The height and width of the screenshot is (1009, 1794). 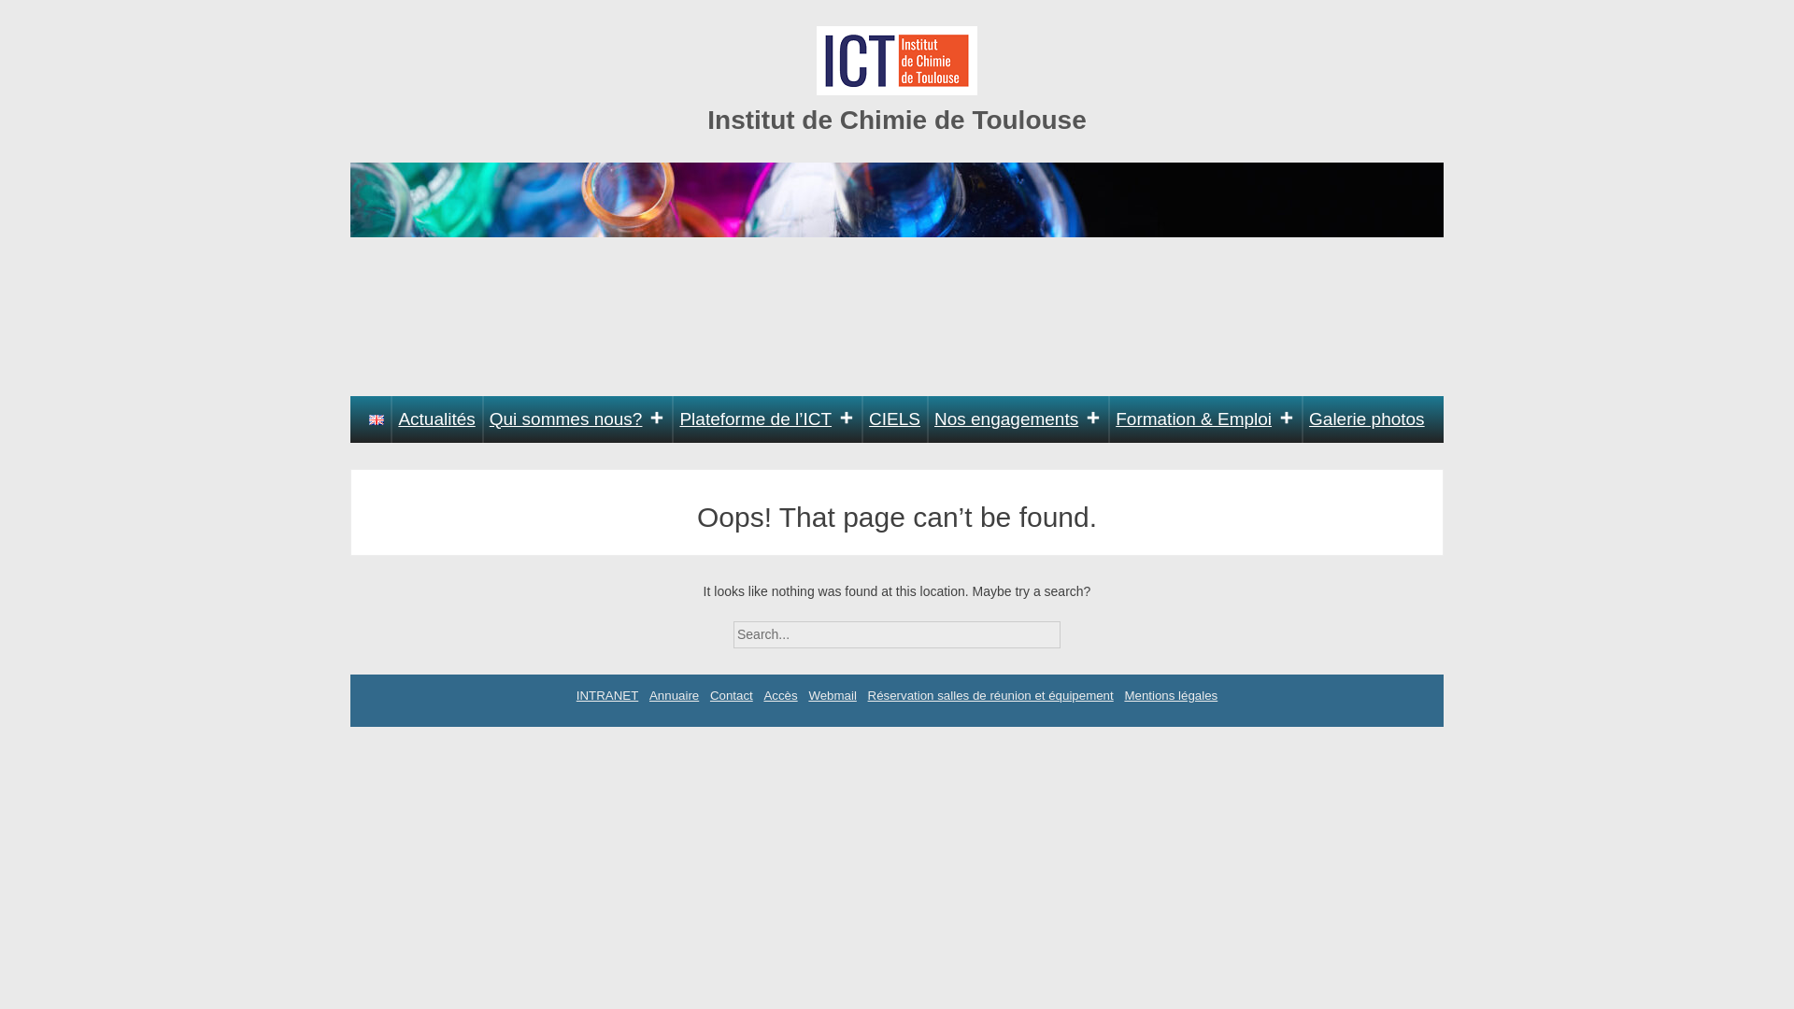 What do you see at coordinates (895, 419) in the screenshot?
I see `CIELS` at bounding box center [895, 419].